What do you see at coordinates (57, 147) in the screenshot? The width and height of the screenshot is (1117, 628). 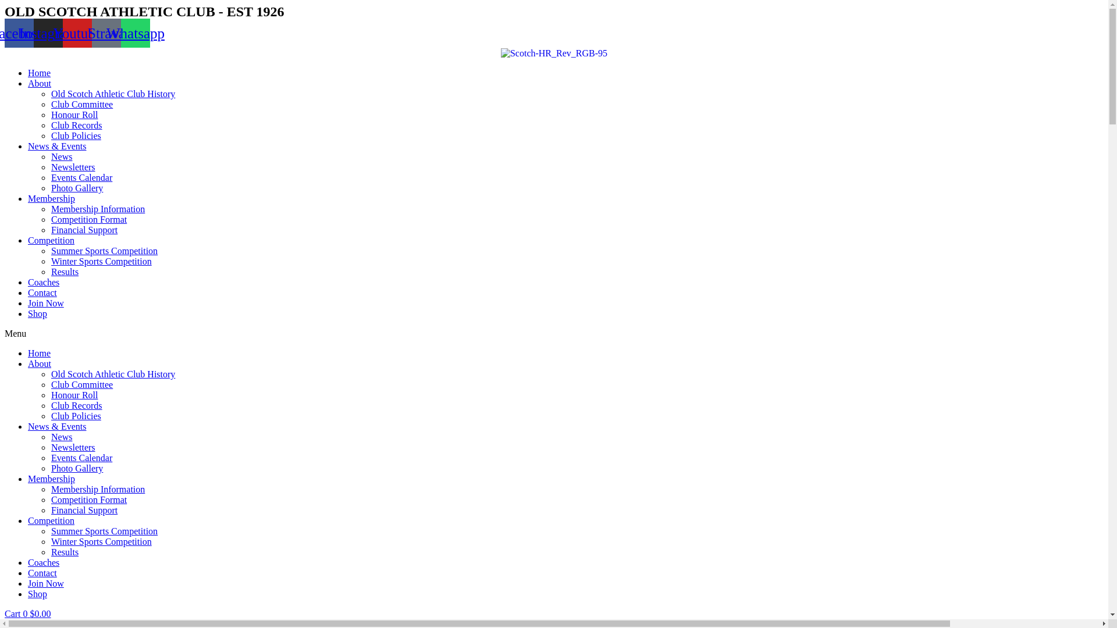 I see `News & Events` at bounding box center [57, 147].